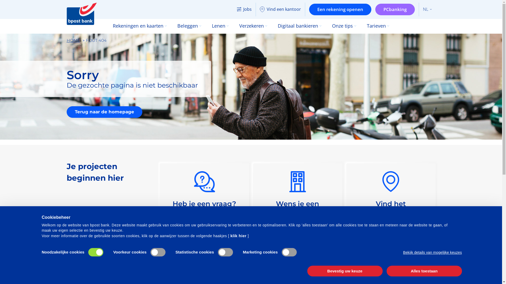 Image resolution: width=506 pixels, height=284 pixels. Describe the element at coordinates (104, 112) in the screenshot. I see `Terug naar de homepage` at that location.